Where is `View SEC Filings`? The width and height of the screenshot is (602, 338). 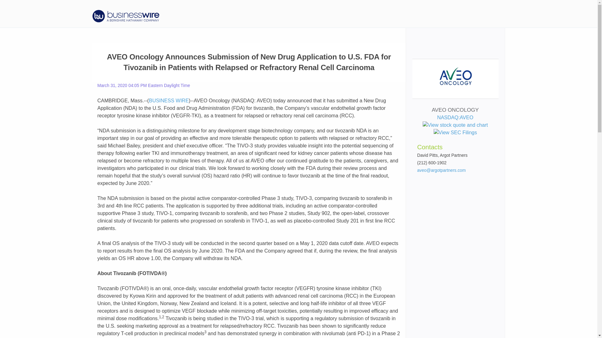 View SEC Filings is located at coordinates (455, 133).